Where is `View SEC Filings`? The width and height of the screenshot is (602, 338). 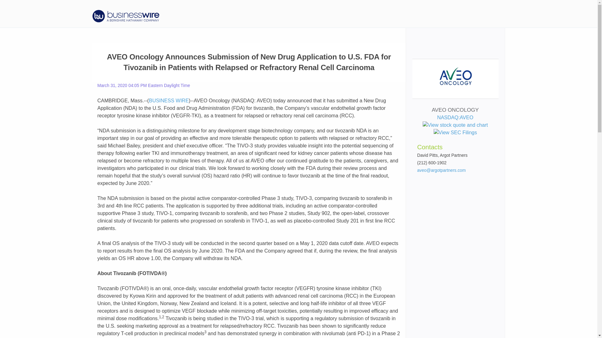 View SEC Filings is located at coordinates (455, 133).